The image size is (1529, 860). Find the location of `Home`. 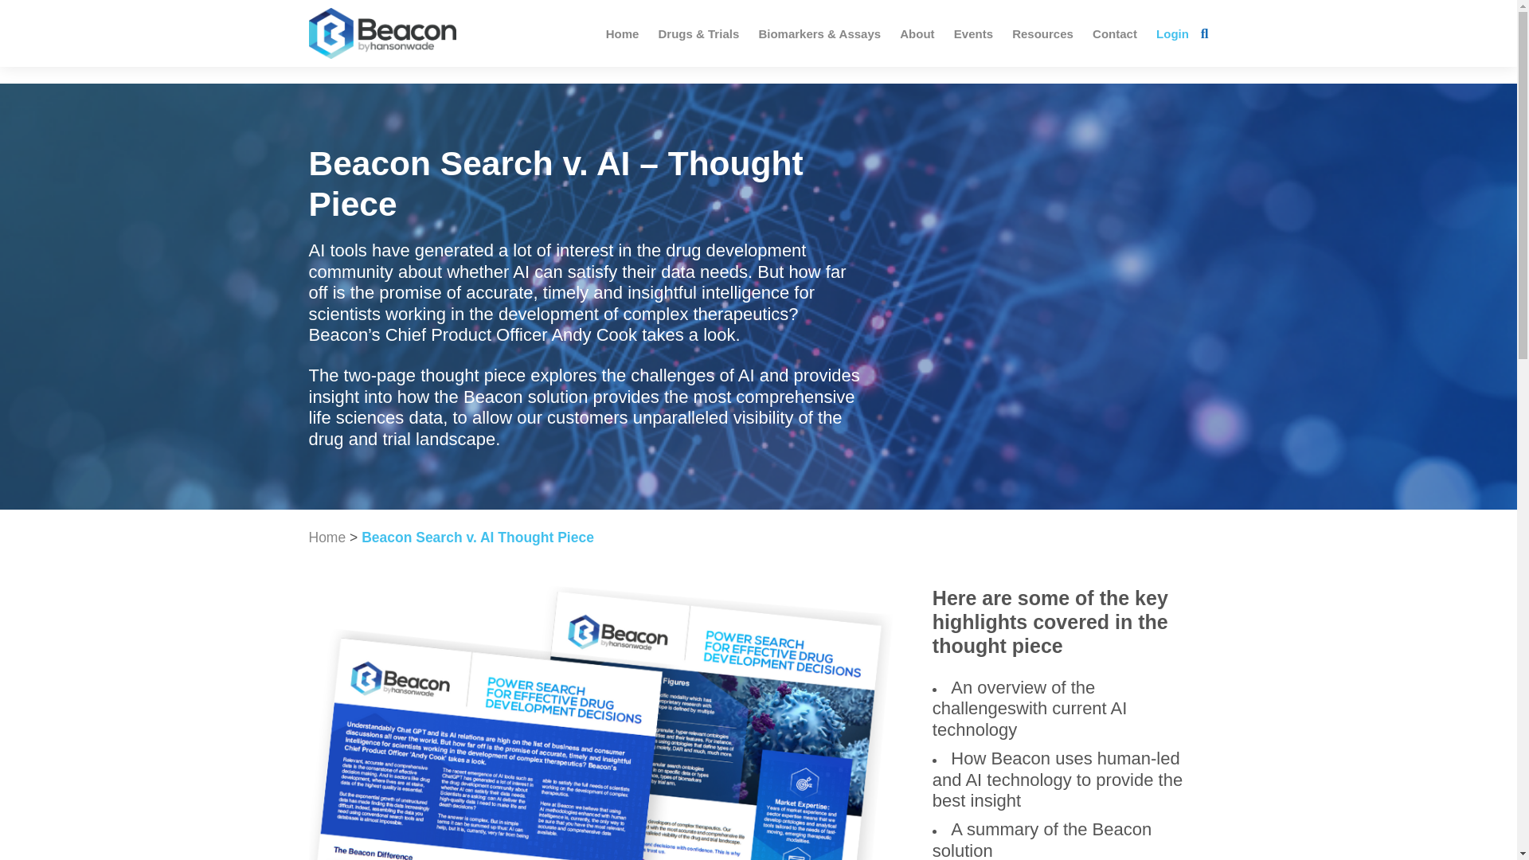

Home is located at coordinates (622, 33).